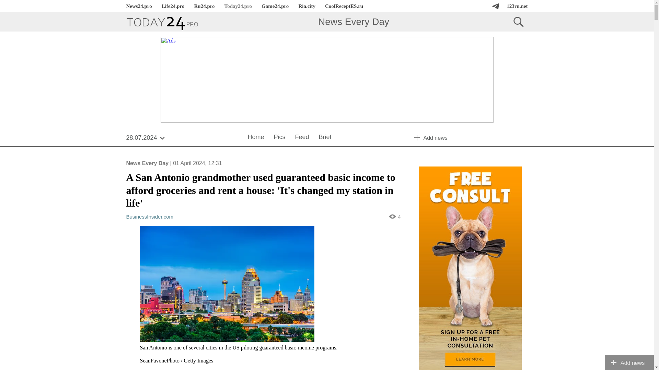 The width and height of the screenshot is (659, 370). I want to click on Pics, so click(279, 137).